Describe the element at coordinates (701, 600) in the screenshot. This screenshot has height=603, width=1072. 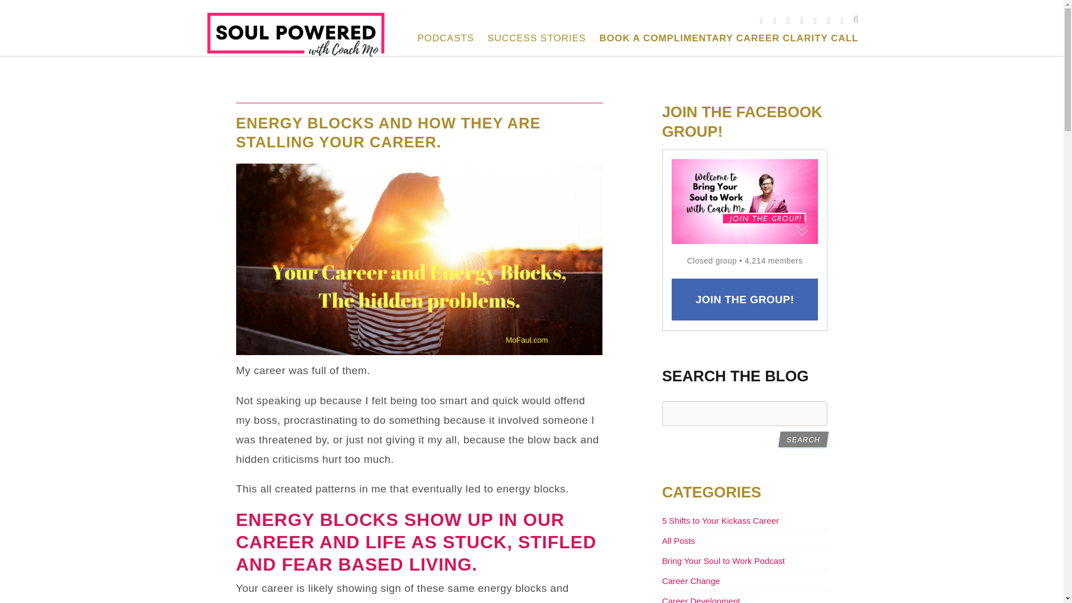
I see `Career Development` at that location.